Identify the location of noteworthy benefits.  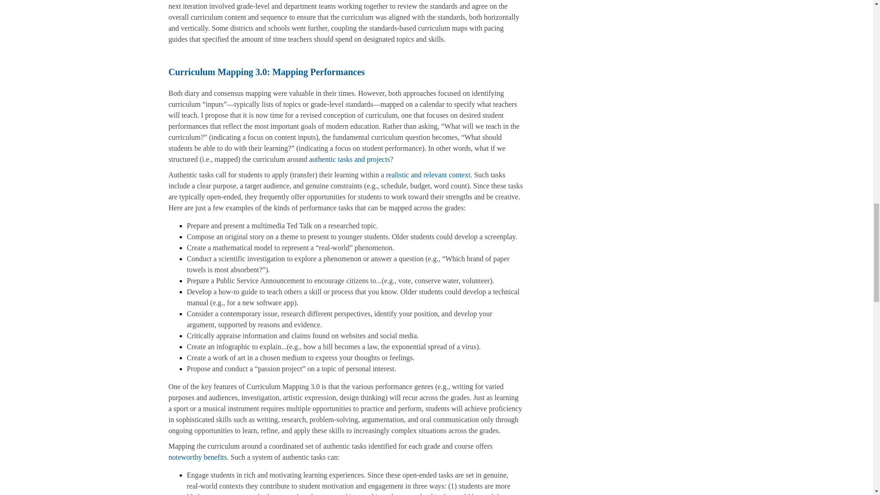
(198, 457).